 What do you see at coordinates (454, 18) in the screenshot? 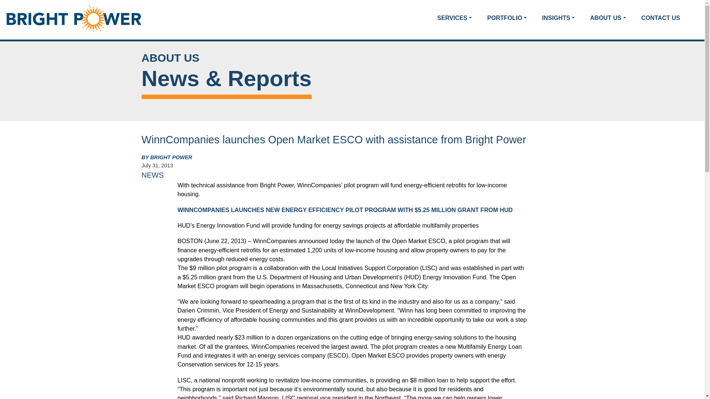
I see `SERVICES` at bounding box center [454, 18].